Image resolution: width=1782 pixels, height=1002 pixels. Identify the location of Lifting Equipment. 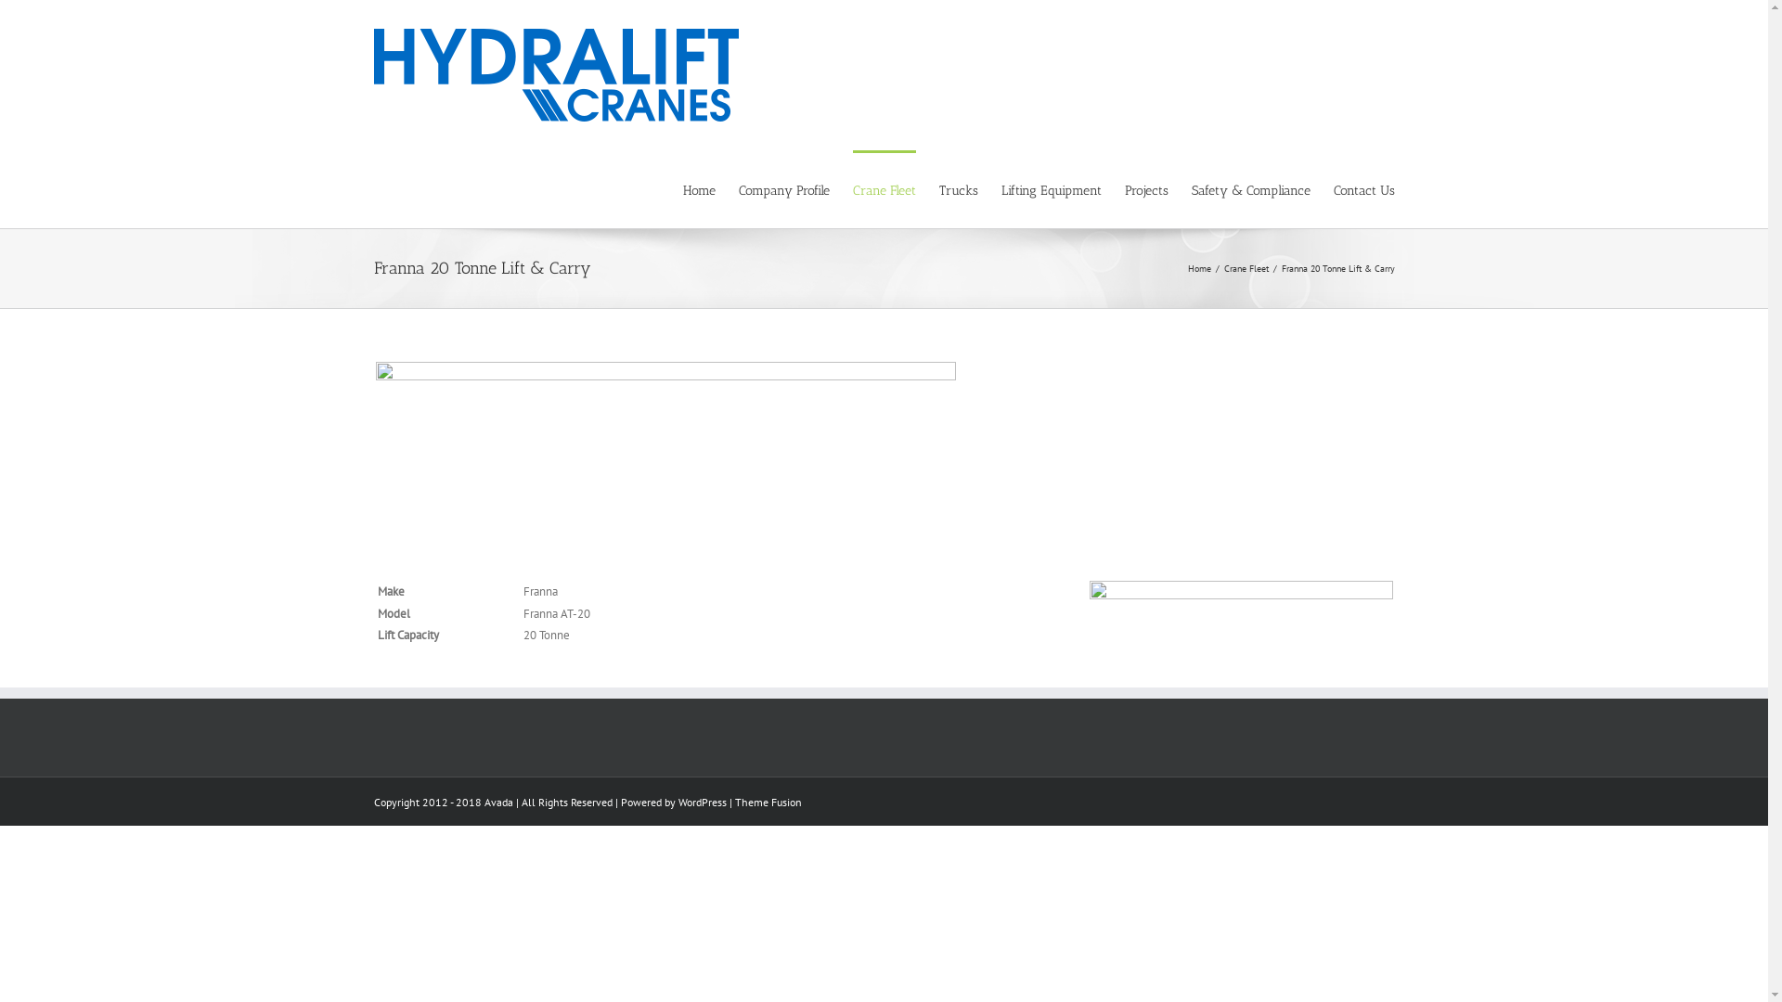
(1051, 189).